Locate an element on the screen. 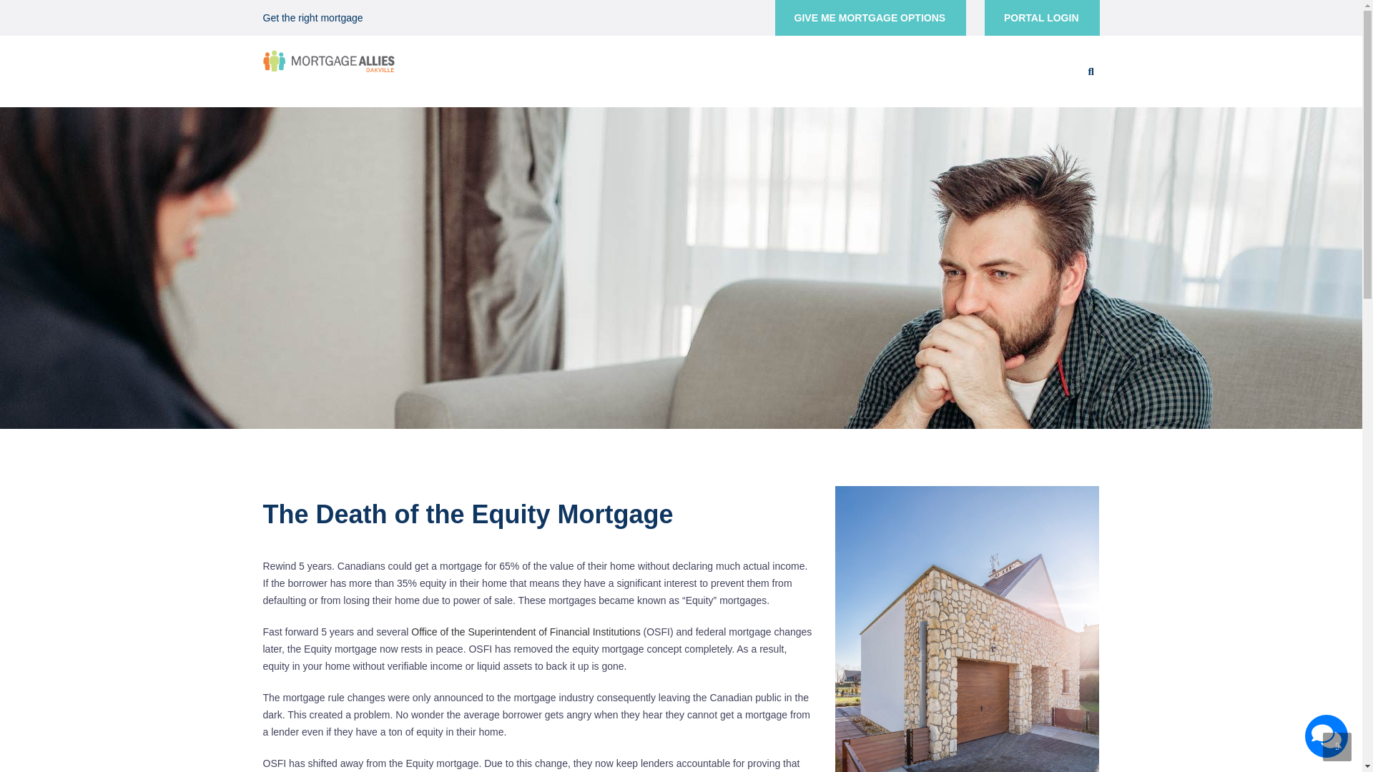  Contact Us is located at coordinates (1042, 70).